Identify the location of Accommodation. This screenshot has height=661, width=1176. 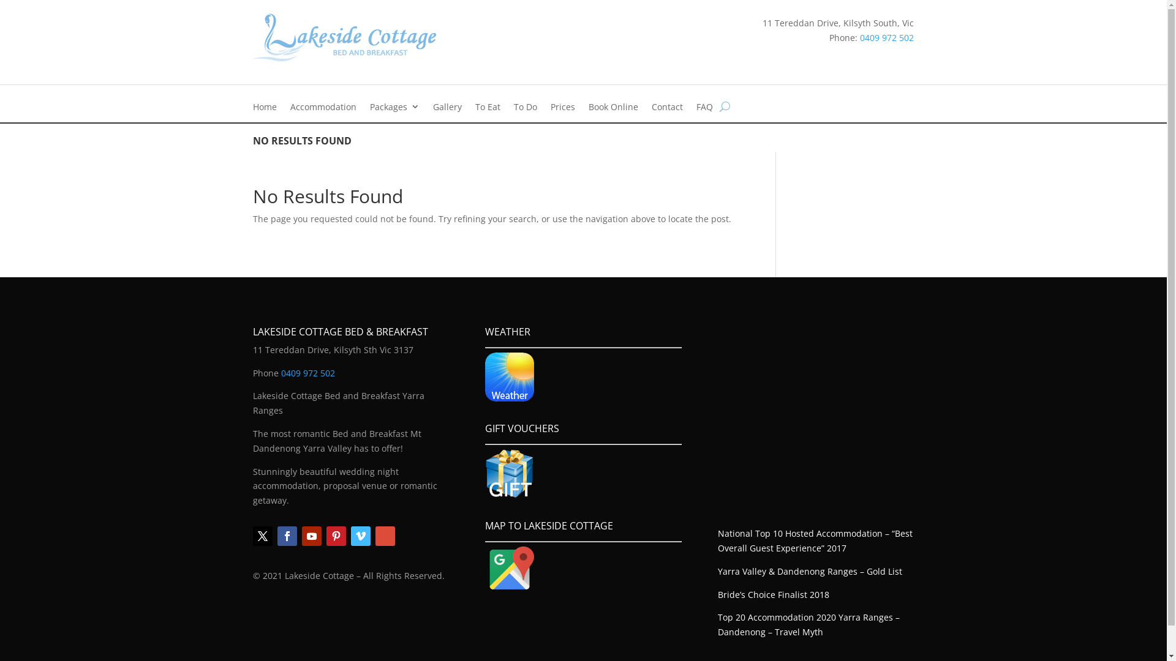
(323, 109).